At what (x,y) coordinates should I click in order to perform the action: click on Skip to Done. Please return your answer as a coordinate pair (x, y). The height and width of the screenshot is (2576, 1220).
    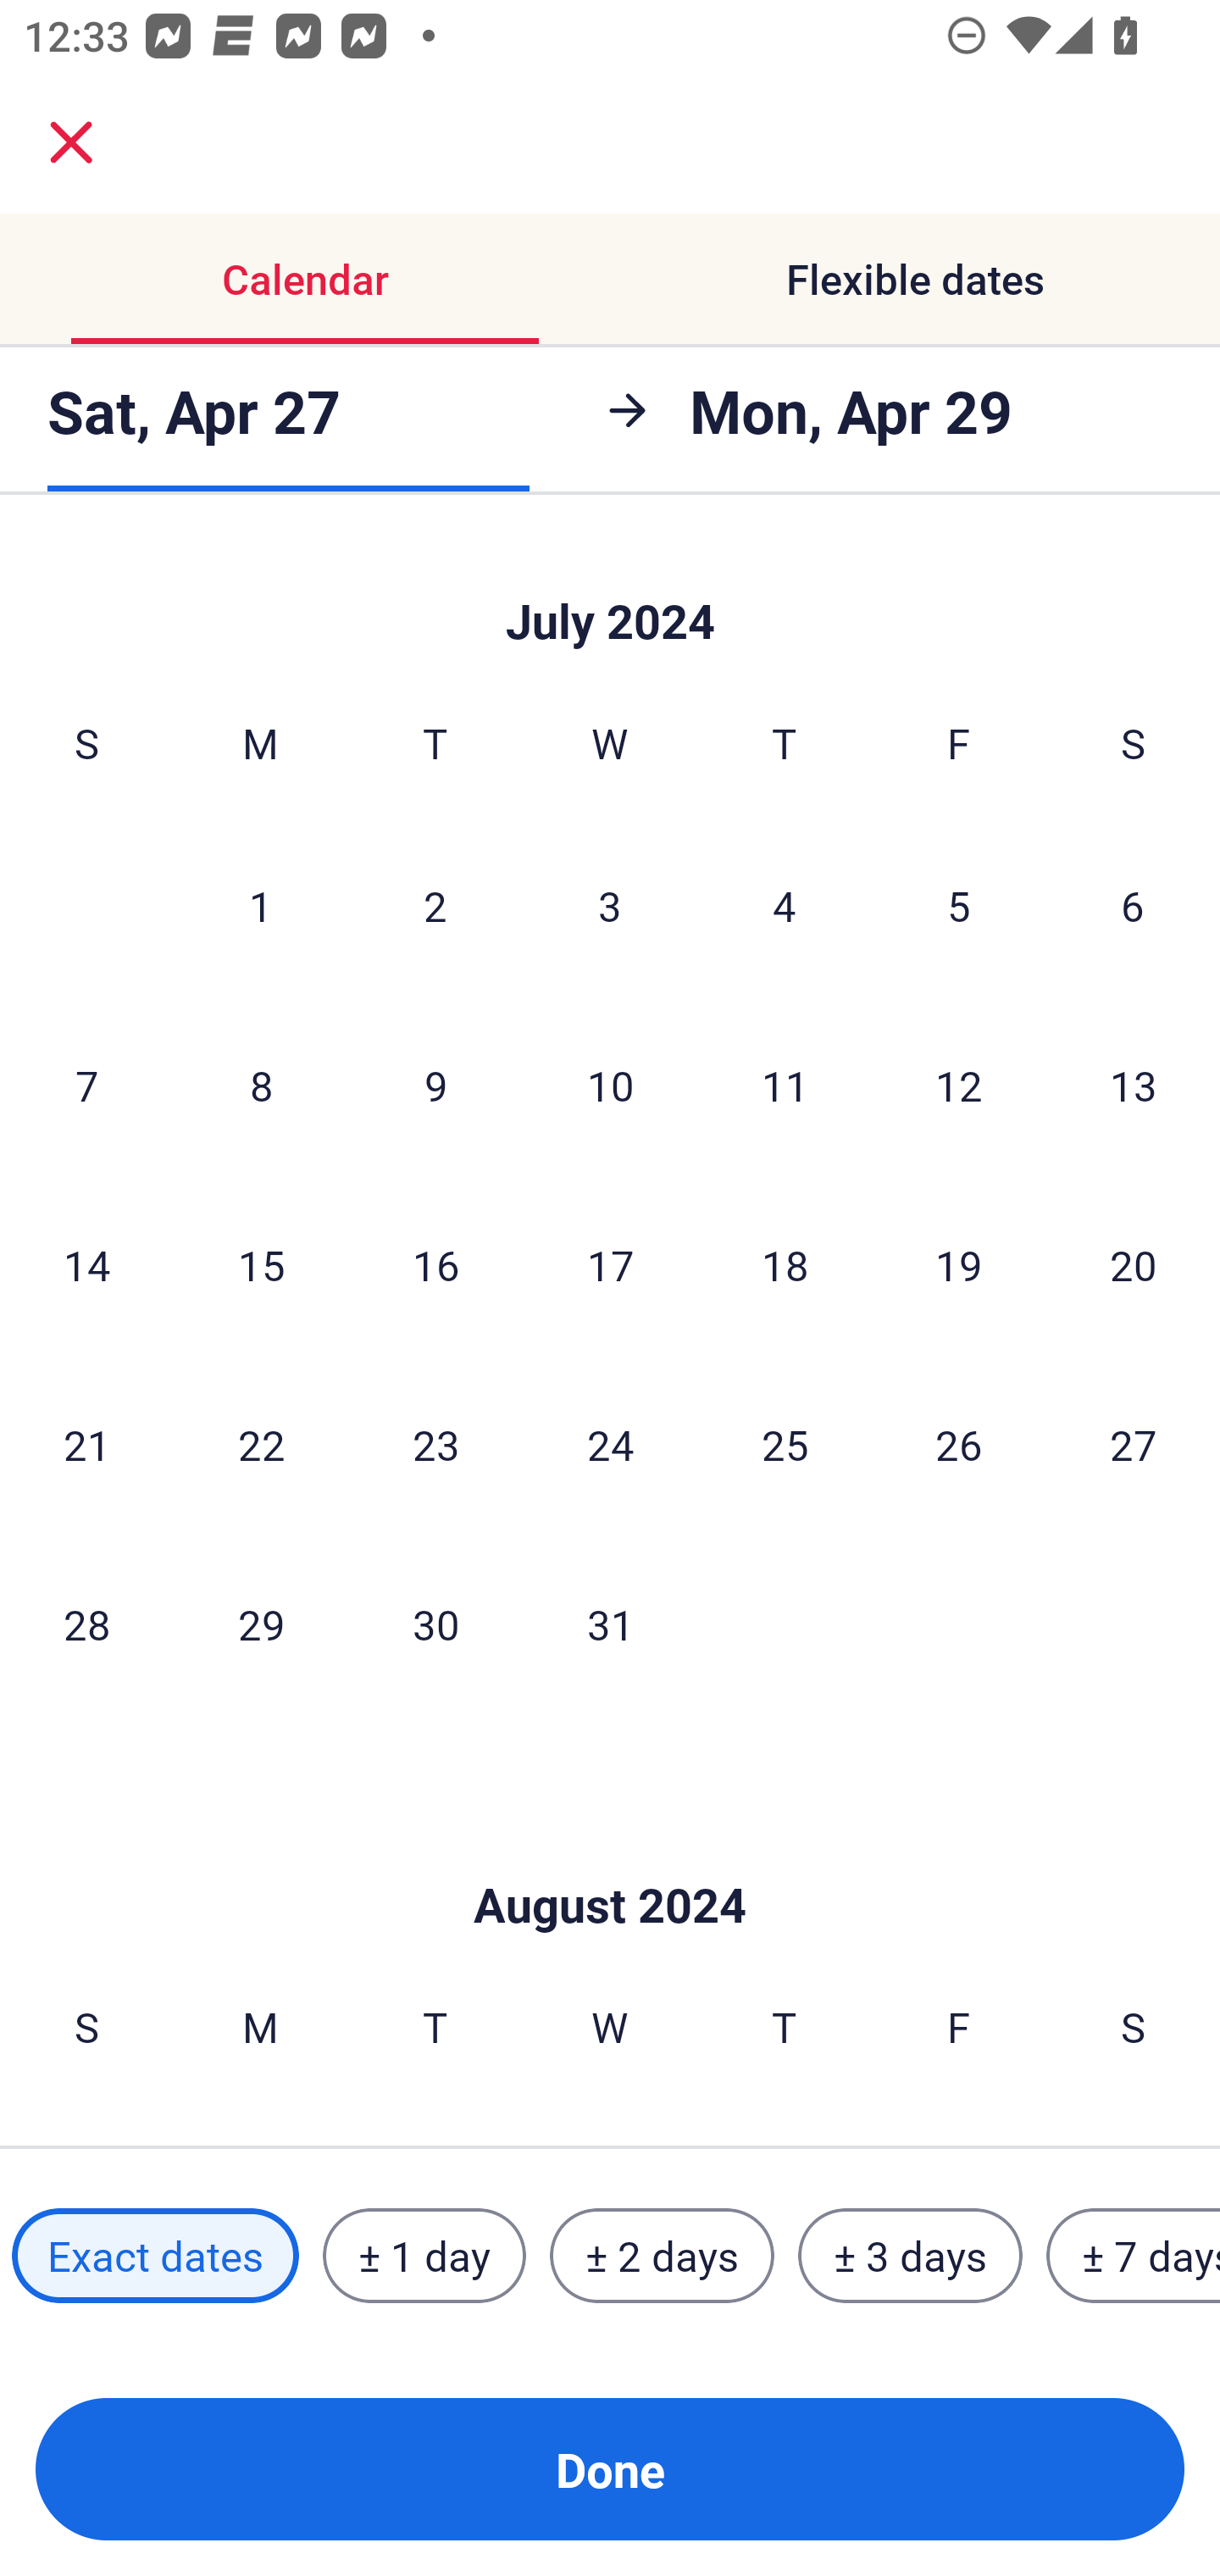
    Looking at the image, I should click on (610, 1854).